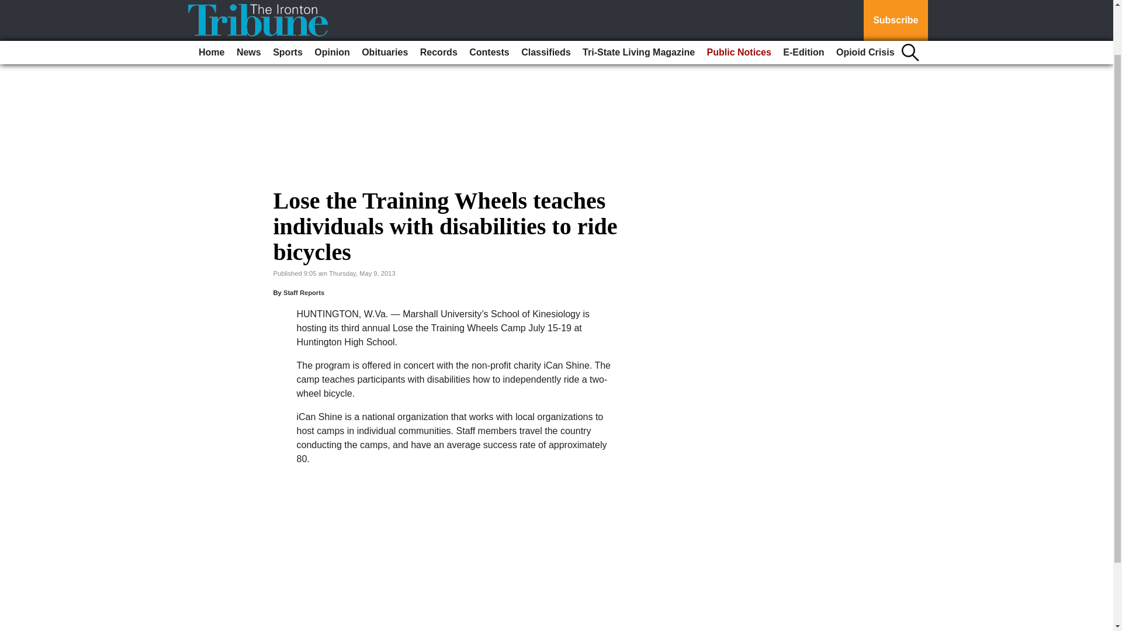 The image size is (1122, 631). I want to click on Contests, so click(489, 3).